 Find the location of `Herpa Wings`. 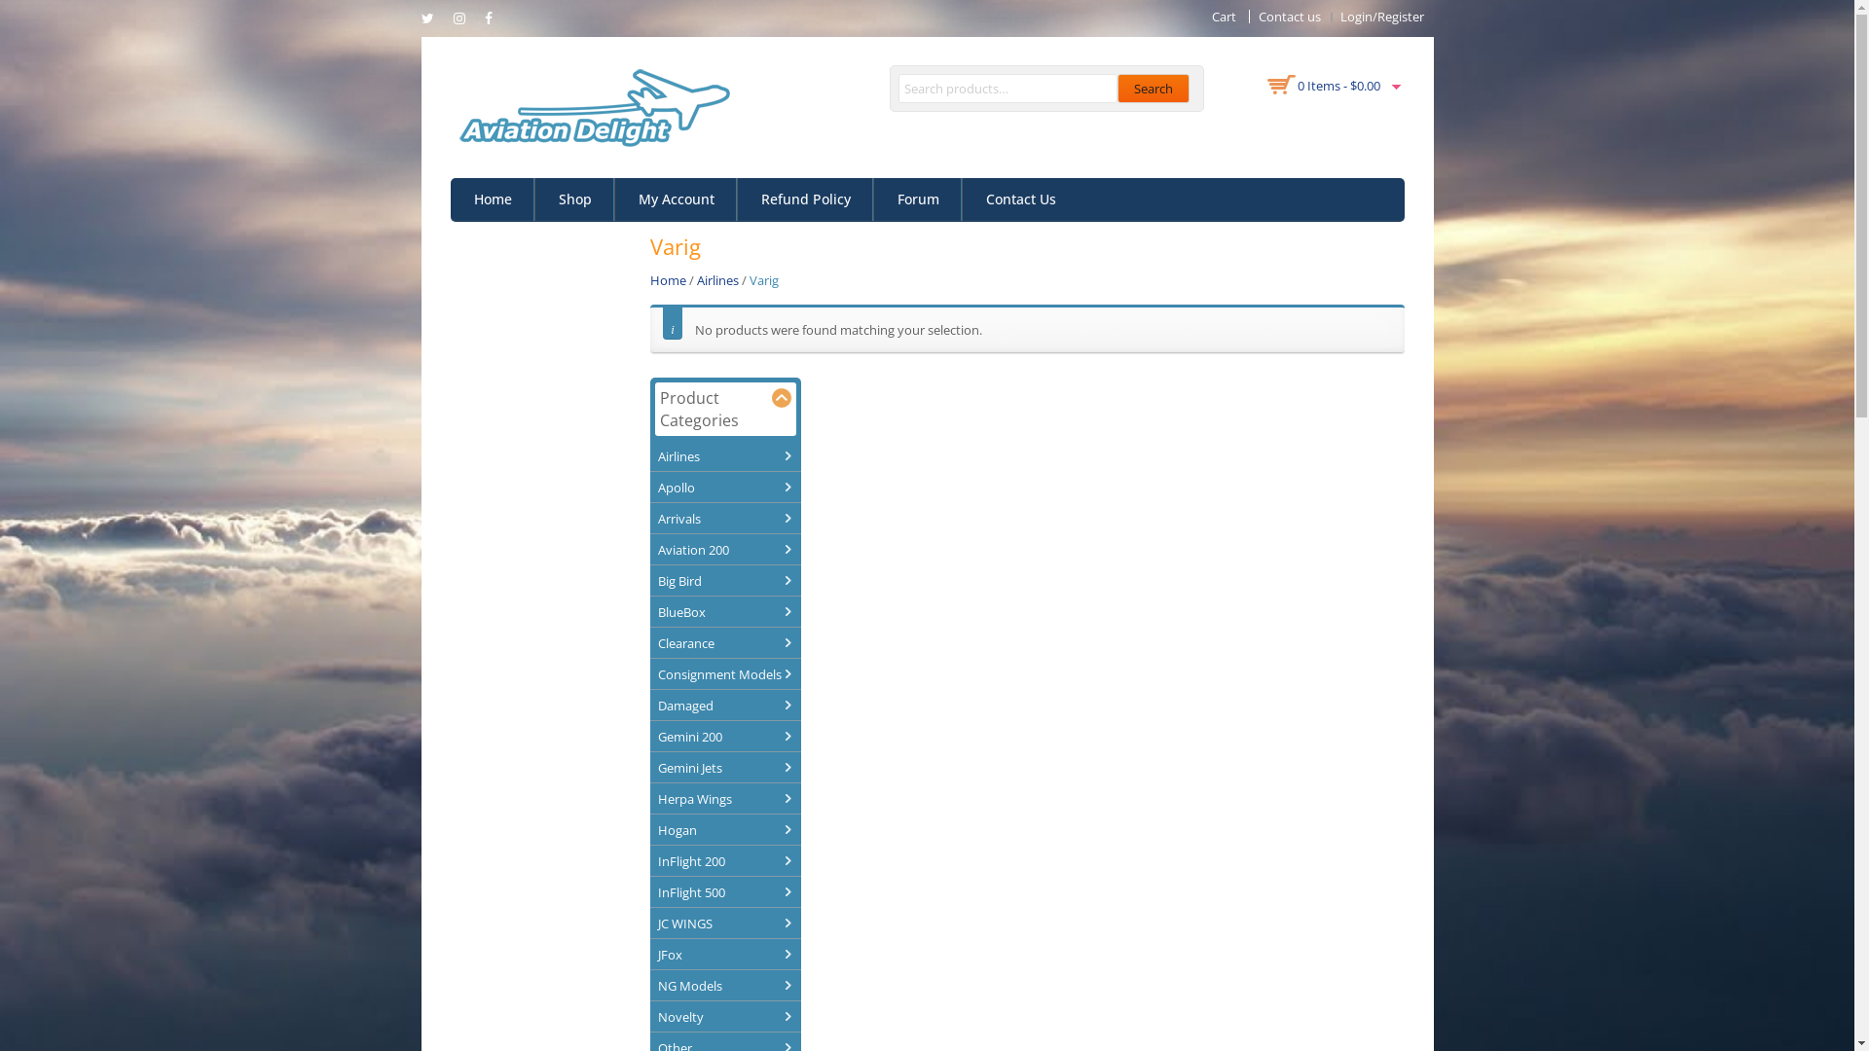

Herpa Wings is located at coordinates (722, 799).